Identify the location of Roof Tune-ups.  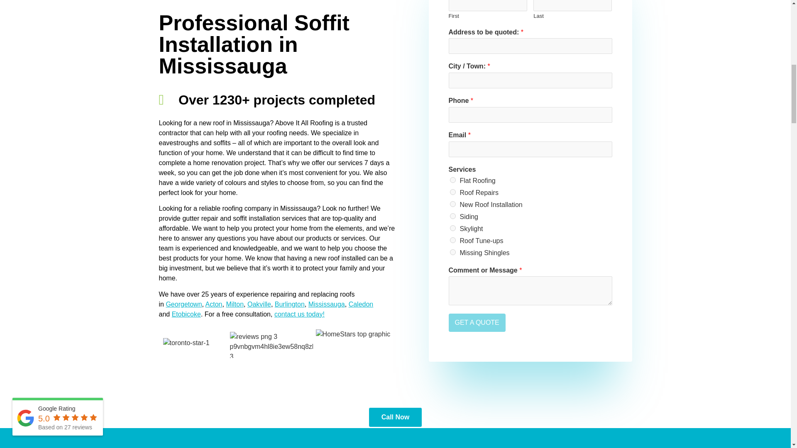
(453, 240).